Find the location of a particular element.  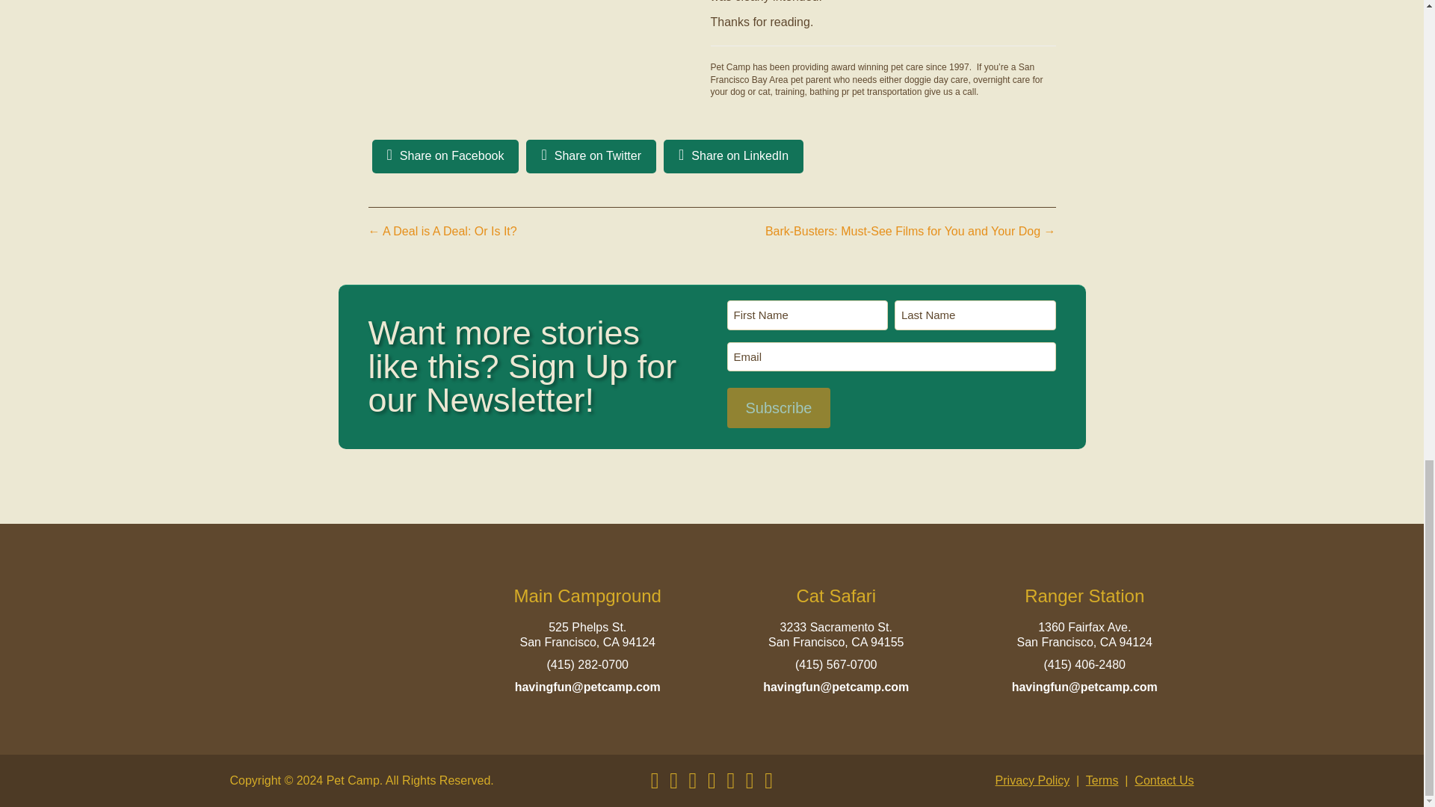

Cat Safari is located at coordinates (836, 596).